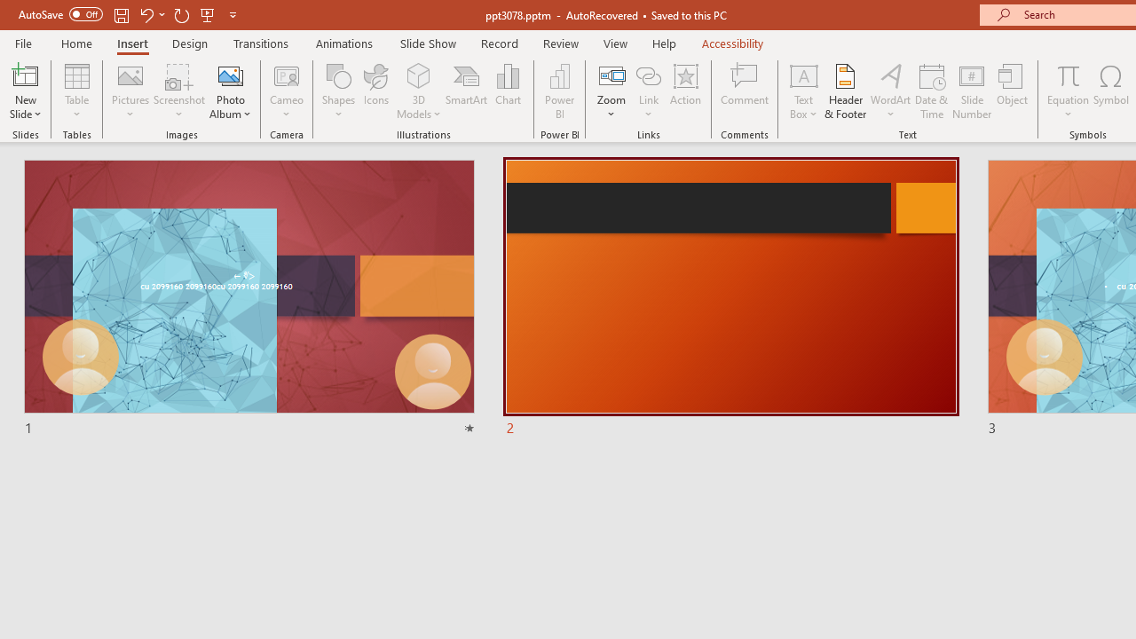 The image size is (1136, 639). I want to click on Header & Footer..., so click(845, 91).